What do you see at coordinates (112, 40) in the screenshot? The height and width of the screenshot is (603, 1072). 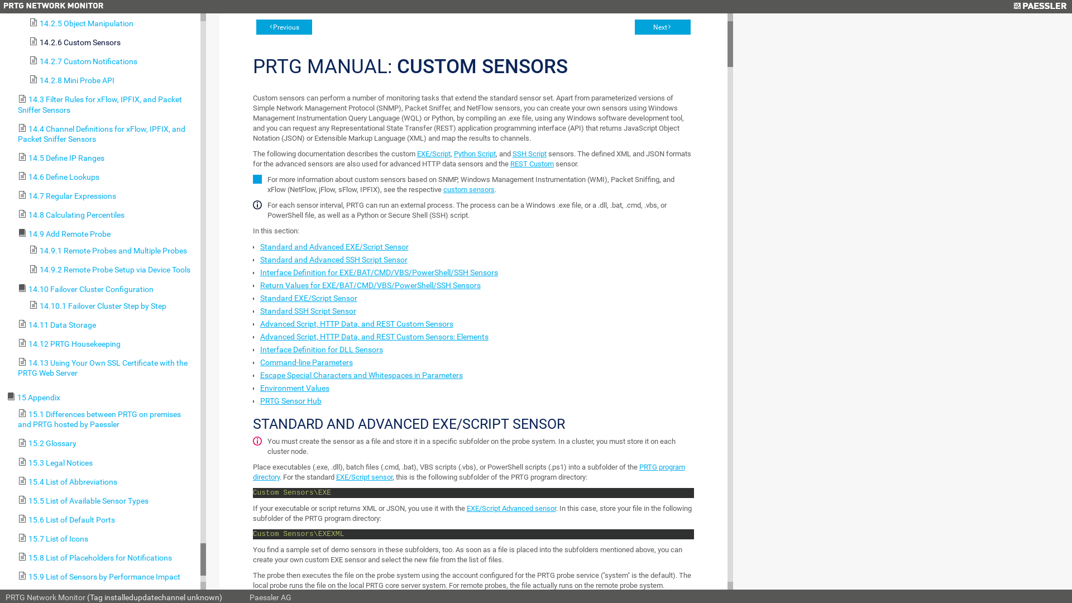 I see `14.2.6 Custom Sensors` at bounding box center [112, 40].